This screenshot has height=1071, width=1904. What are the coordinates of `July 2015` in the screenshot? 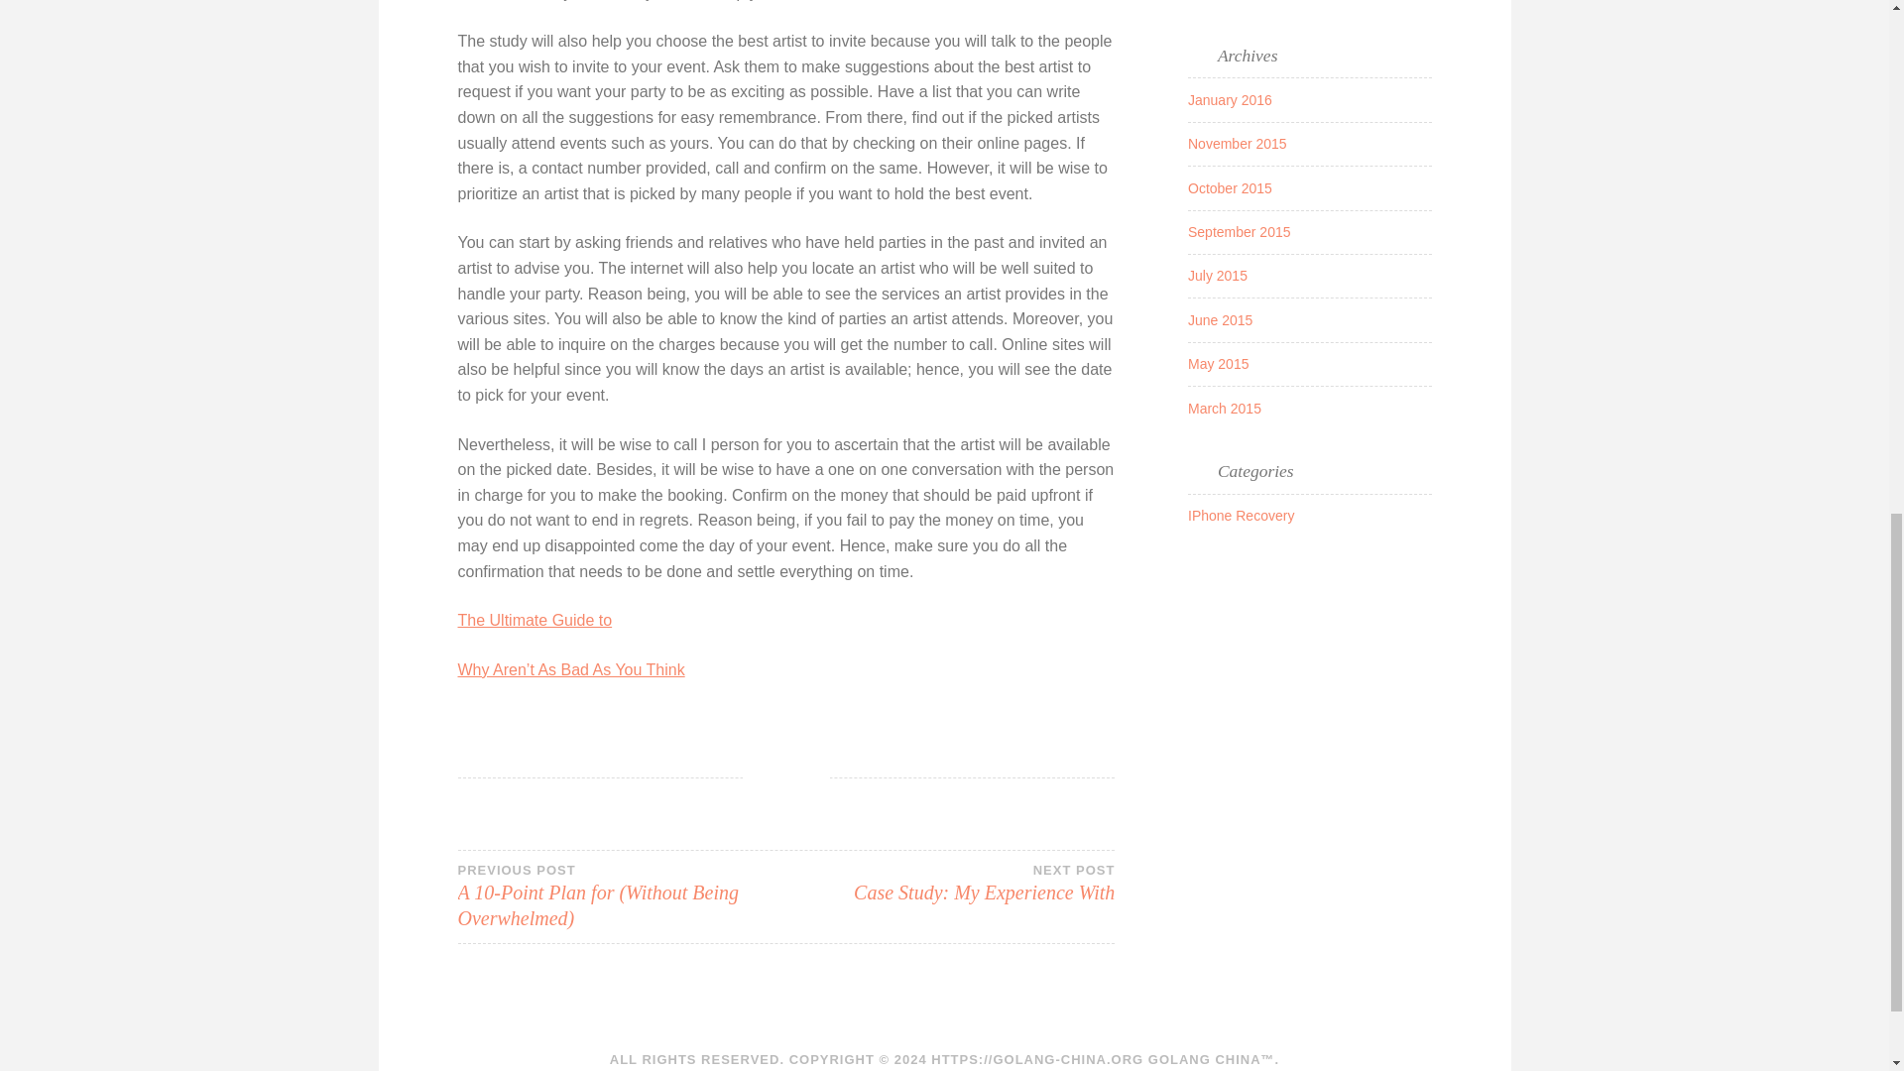 It's located at (1218, 276).